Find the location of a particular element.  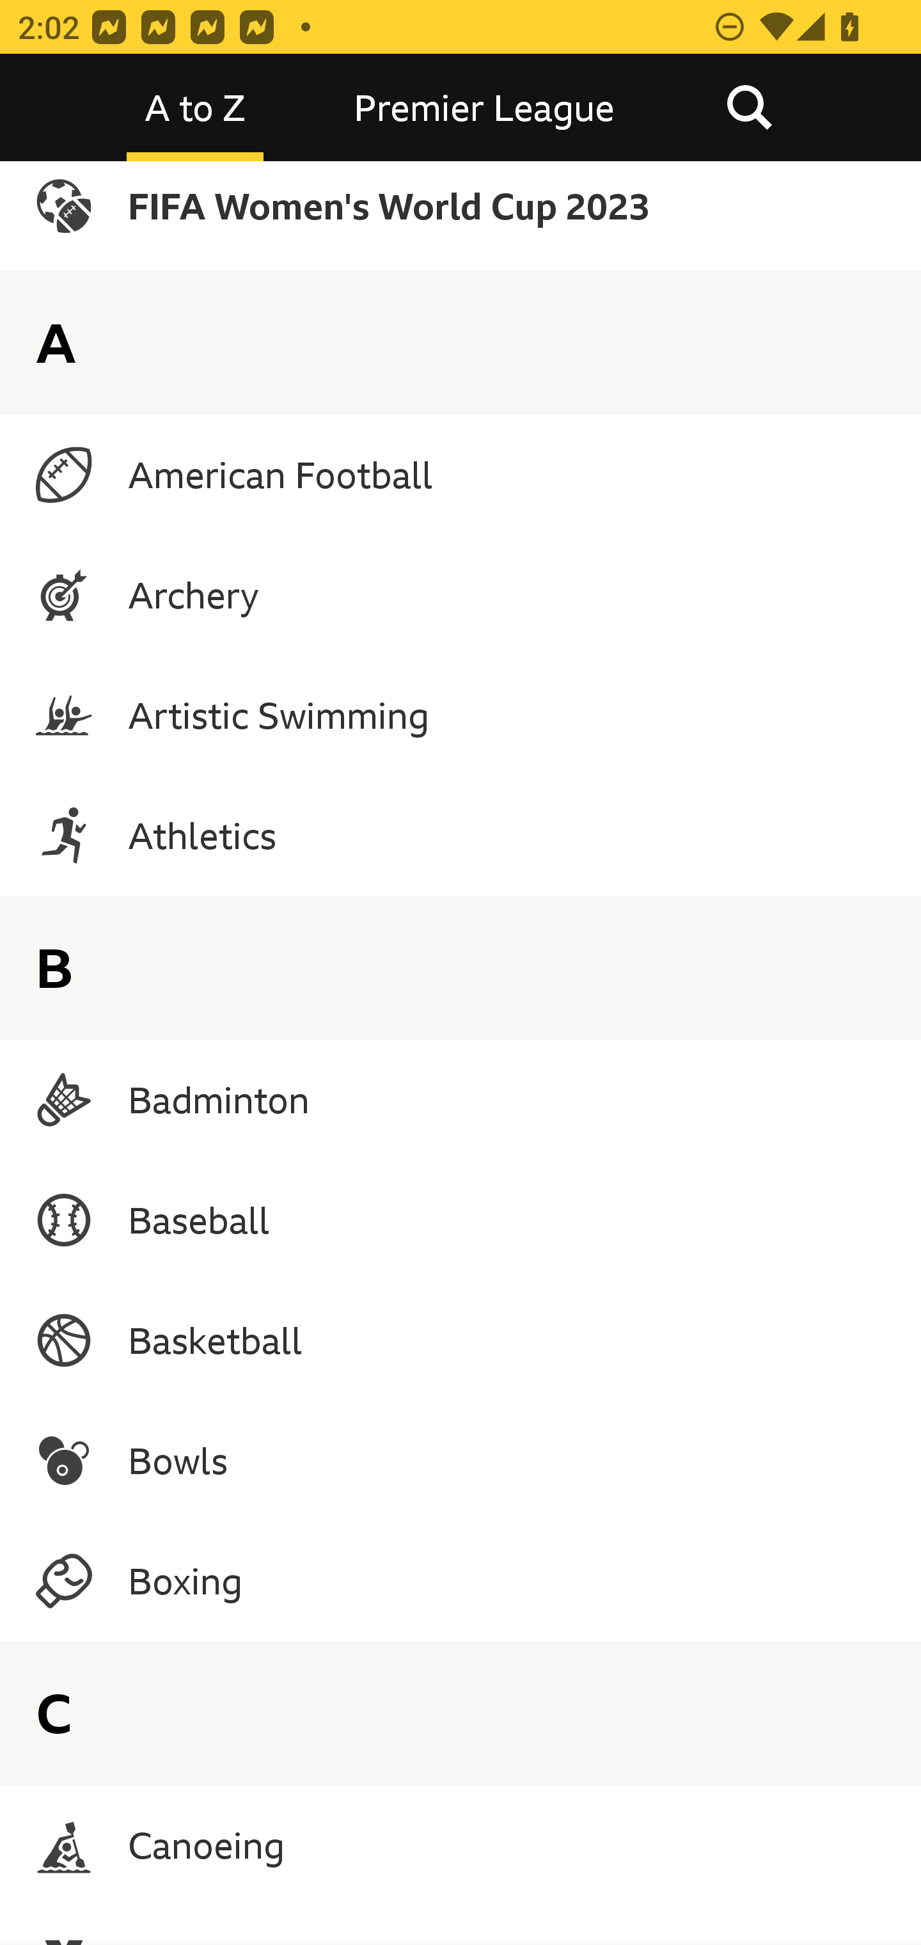

Canoeing is located at coordinates (460, 1845).